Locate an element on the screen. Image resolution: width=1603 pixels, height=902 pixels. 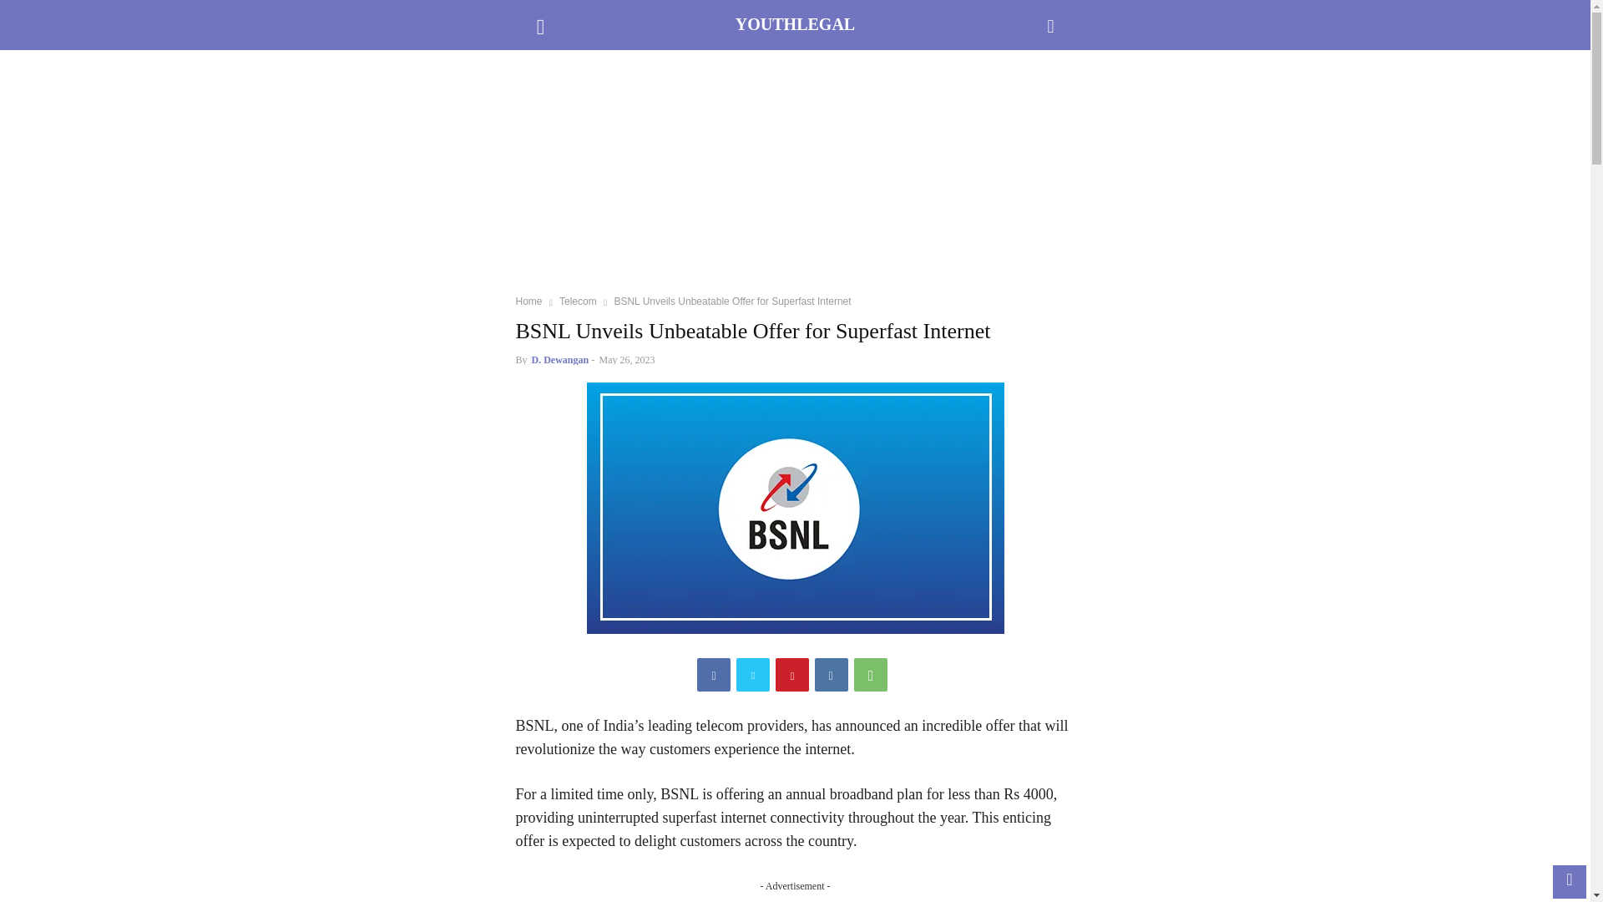
3rd party ad content is located at coordinates (795, 179).